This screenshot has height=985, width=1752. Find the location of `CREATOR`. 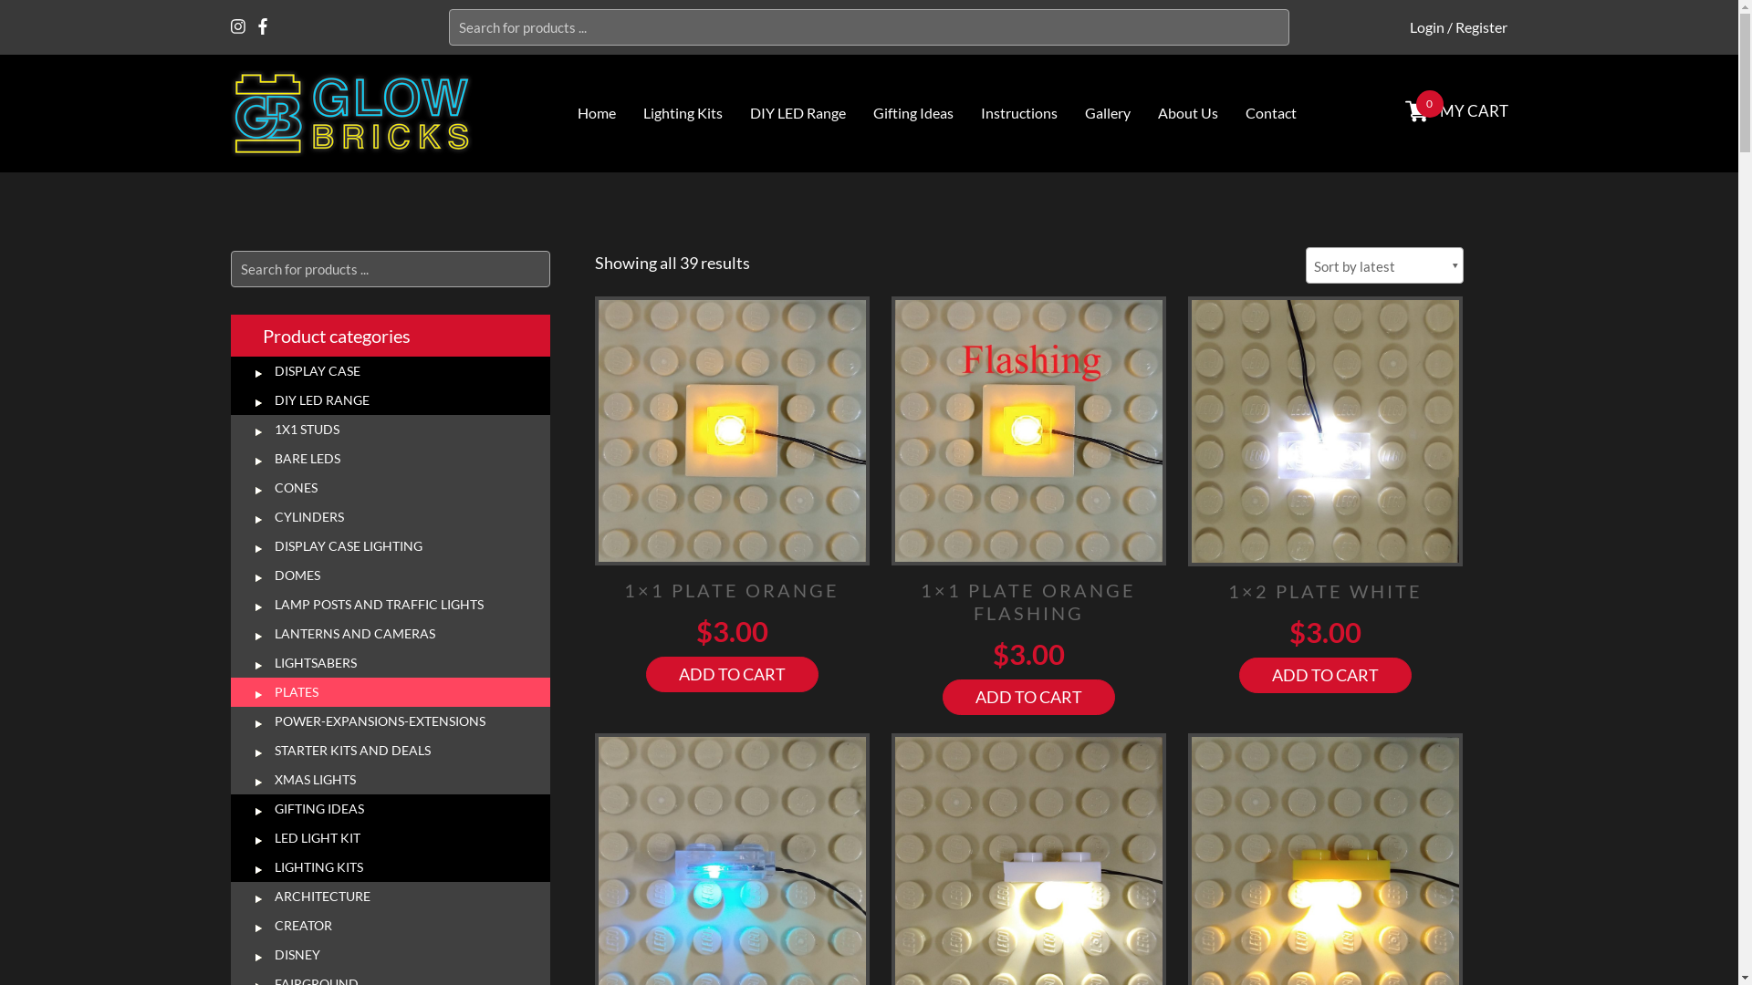

CREATOR is located at coordinates (390, 926).